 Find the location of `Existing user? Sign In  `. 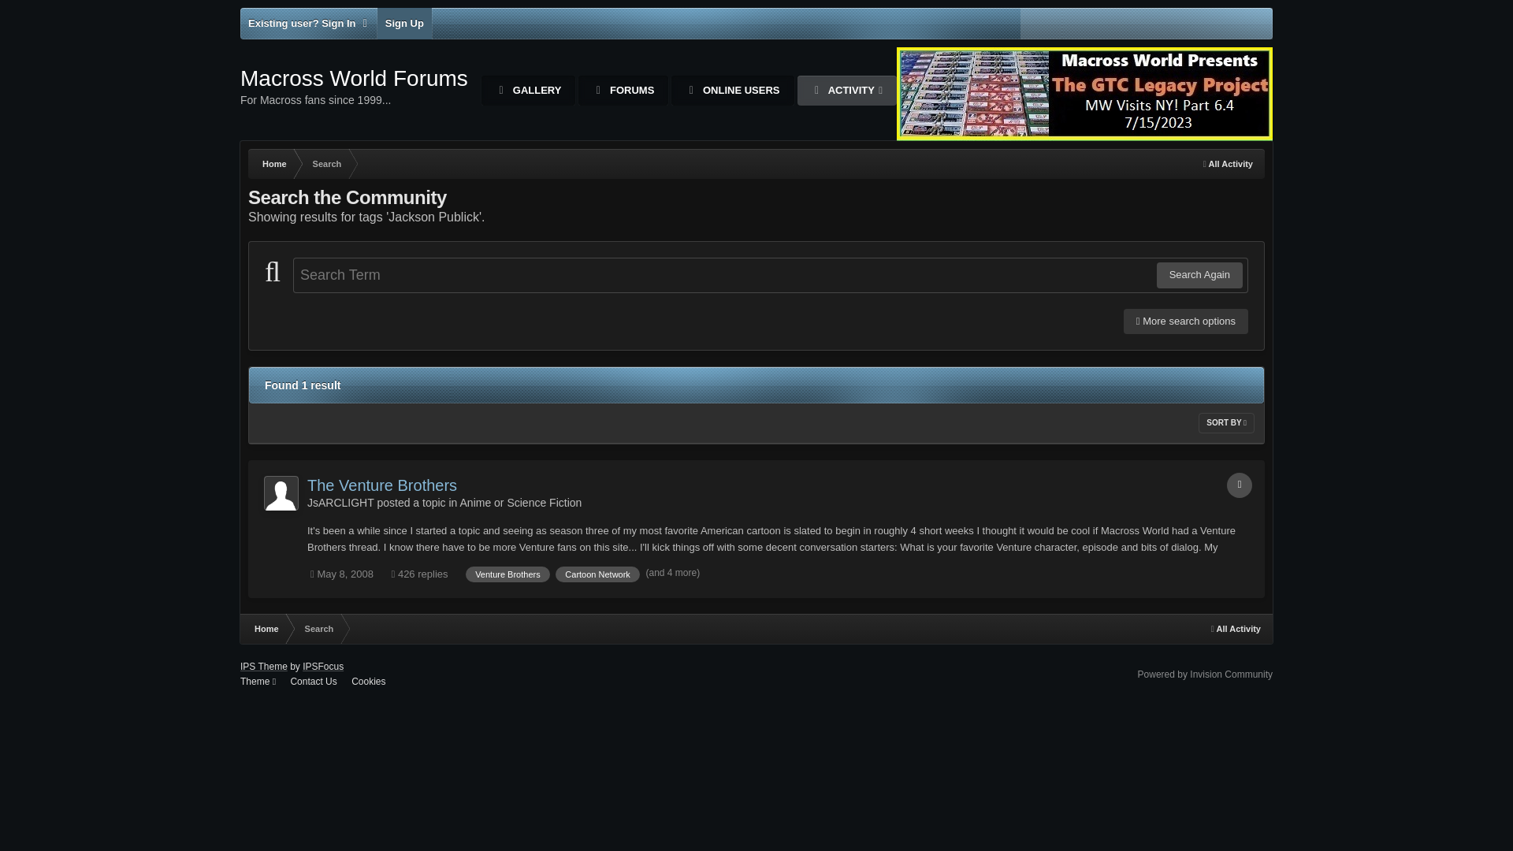

Existing user? Sign In   is located at coordinates (507, 574).